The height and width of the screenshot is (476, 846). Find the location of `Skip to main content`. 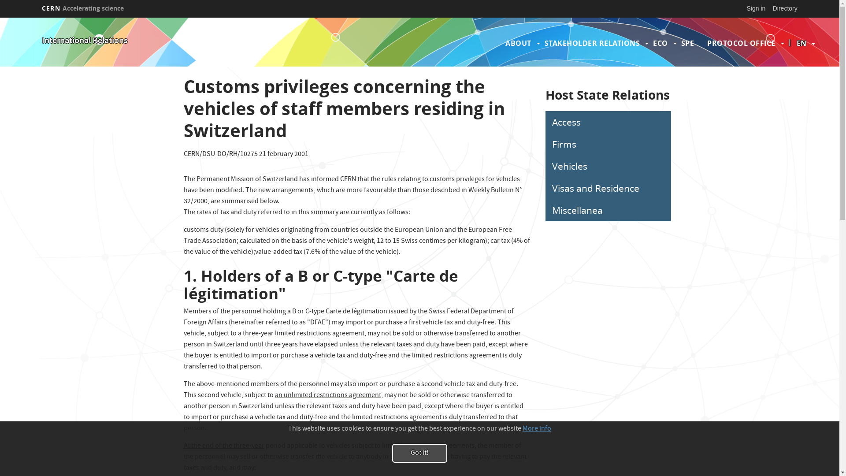

Skip to main content is located at coordinates (0, 18).